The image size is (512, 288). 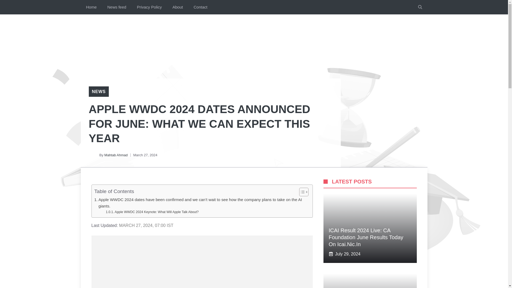 What do you see at coordinates (117, 7) in the screenshot?
I see `News feed` at bounding box center [117, 7].